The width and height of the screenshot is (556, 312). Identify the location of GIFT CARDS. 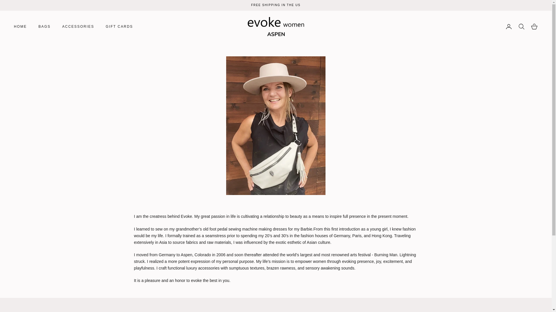
(119, 27).